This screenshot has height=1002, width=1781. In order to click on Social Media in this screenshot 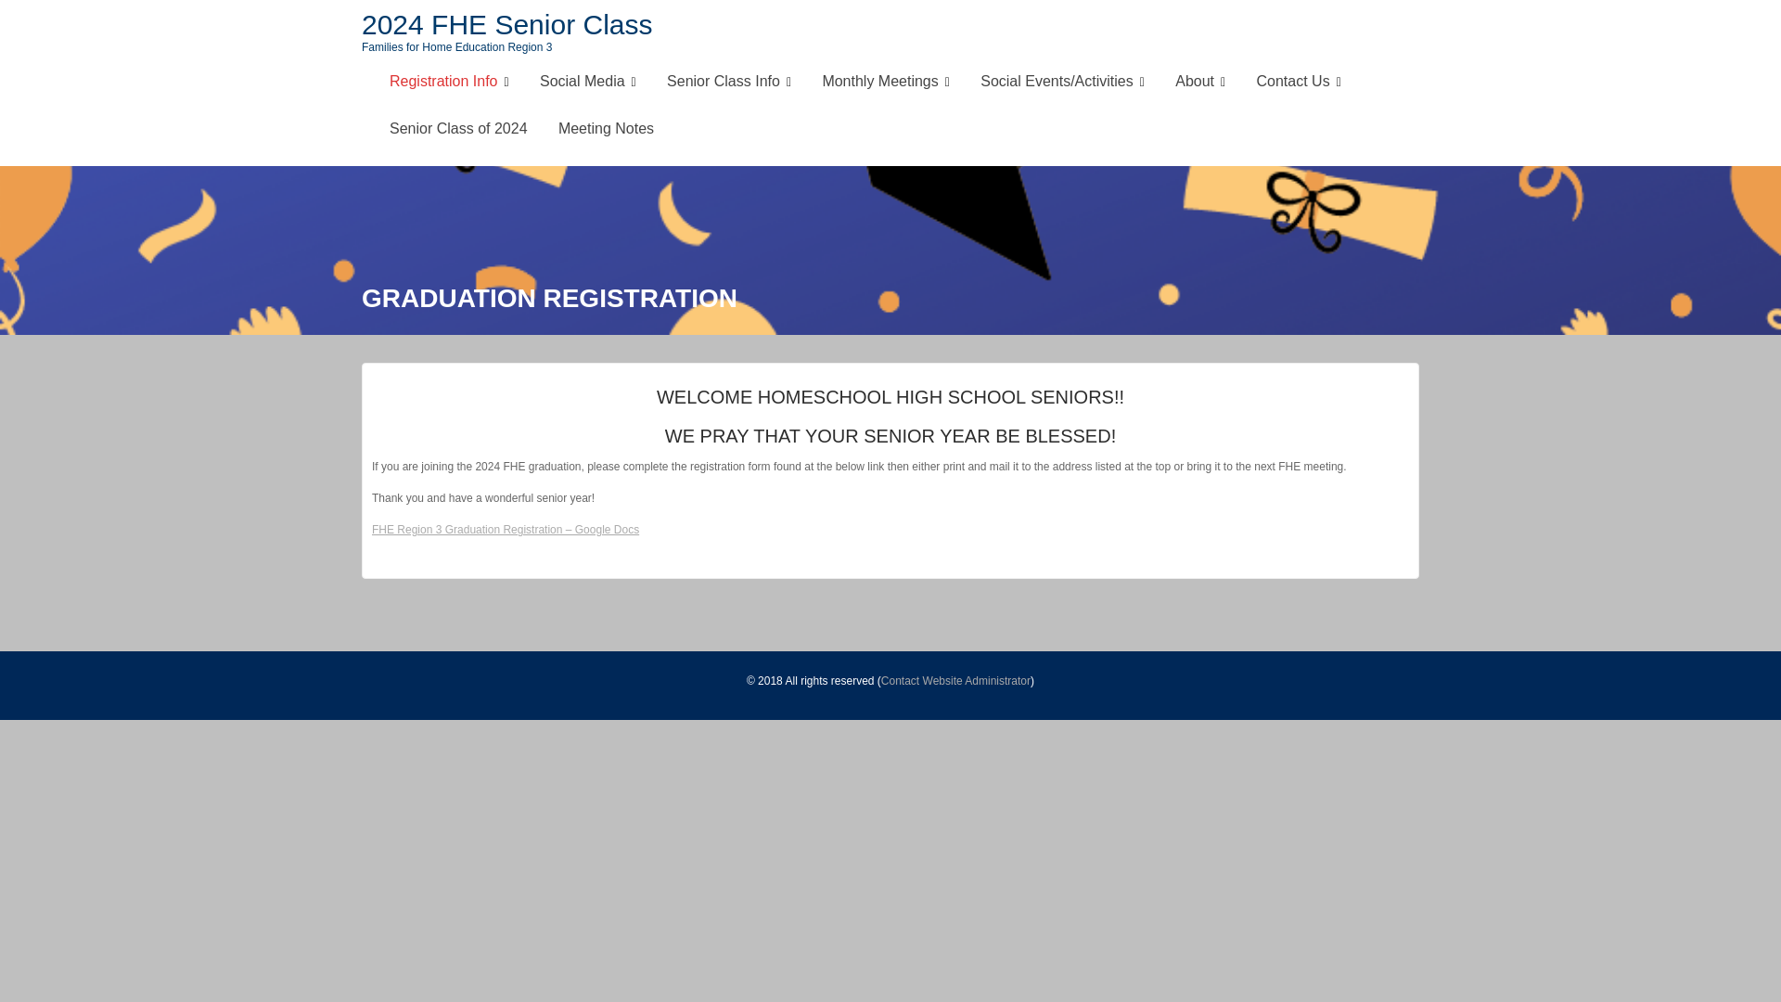, I will do `click(587, 82)`.